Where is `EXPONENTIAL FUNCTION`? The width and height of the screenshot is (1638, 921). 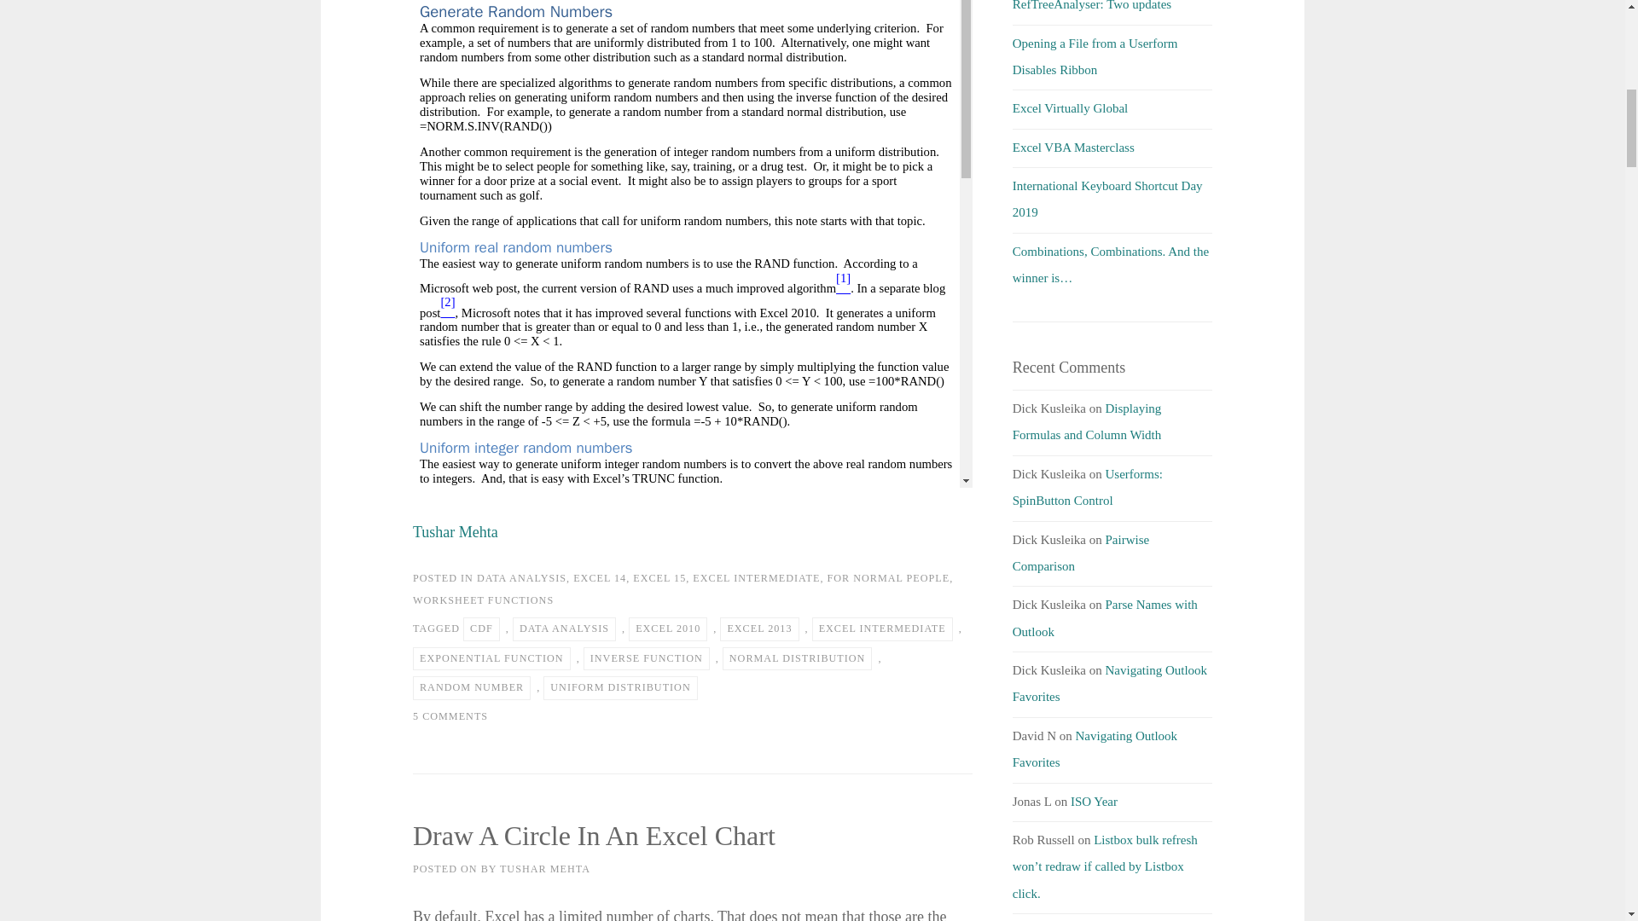 EXPONENTIAL FUNCTION is located at coordinates (491, 659).